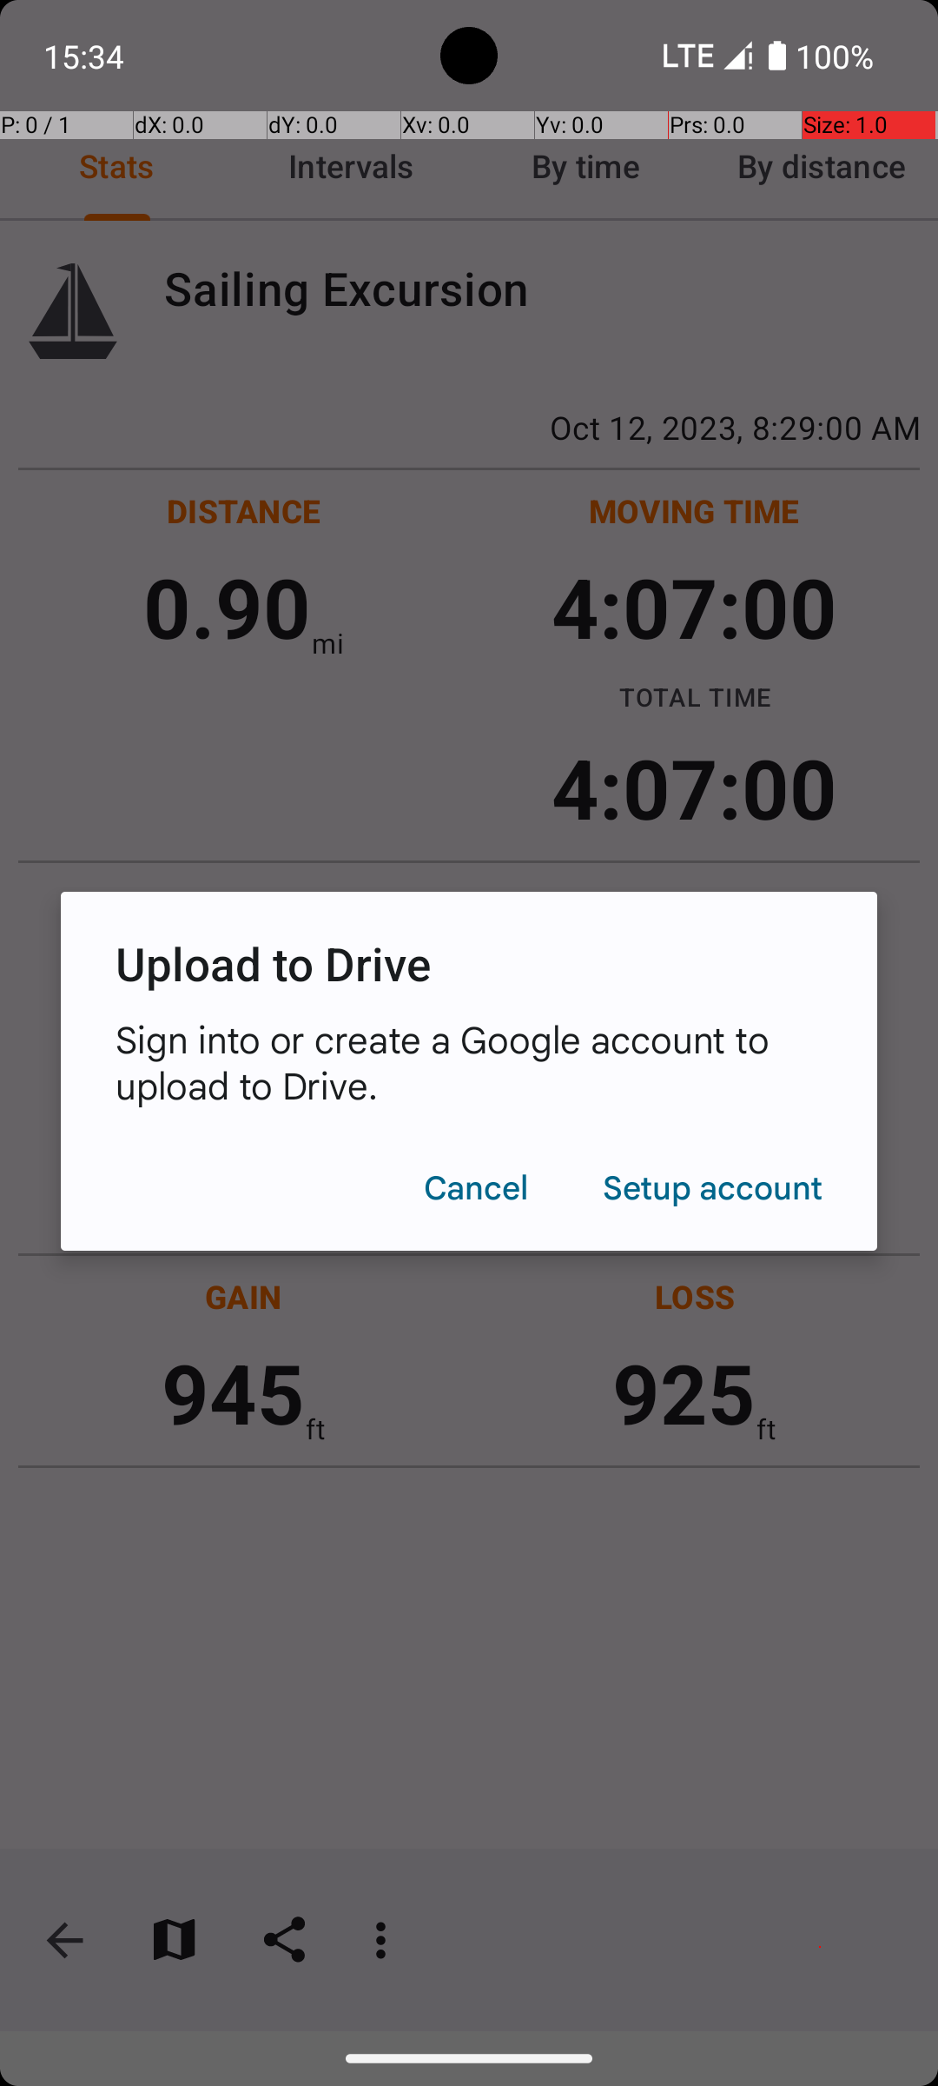 Image resolution: width=938 pixels, height=2086 pixels. What do you see at coordinates (469, 1061) in the screenshot?
I see `Sign into or create a Google account to upload to Drive.` at bounding box center [469, 1061].